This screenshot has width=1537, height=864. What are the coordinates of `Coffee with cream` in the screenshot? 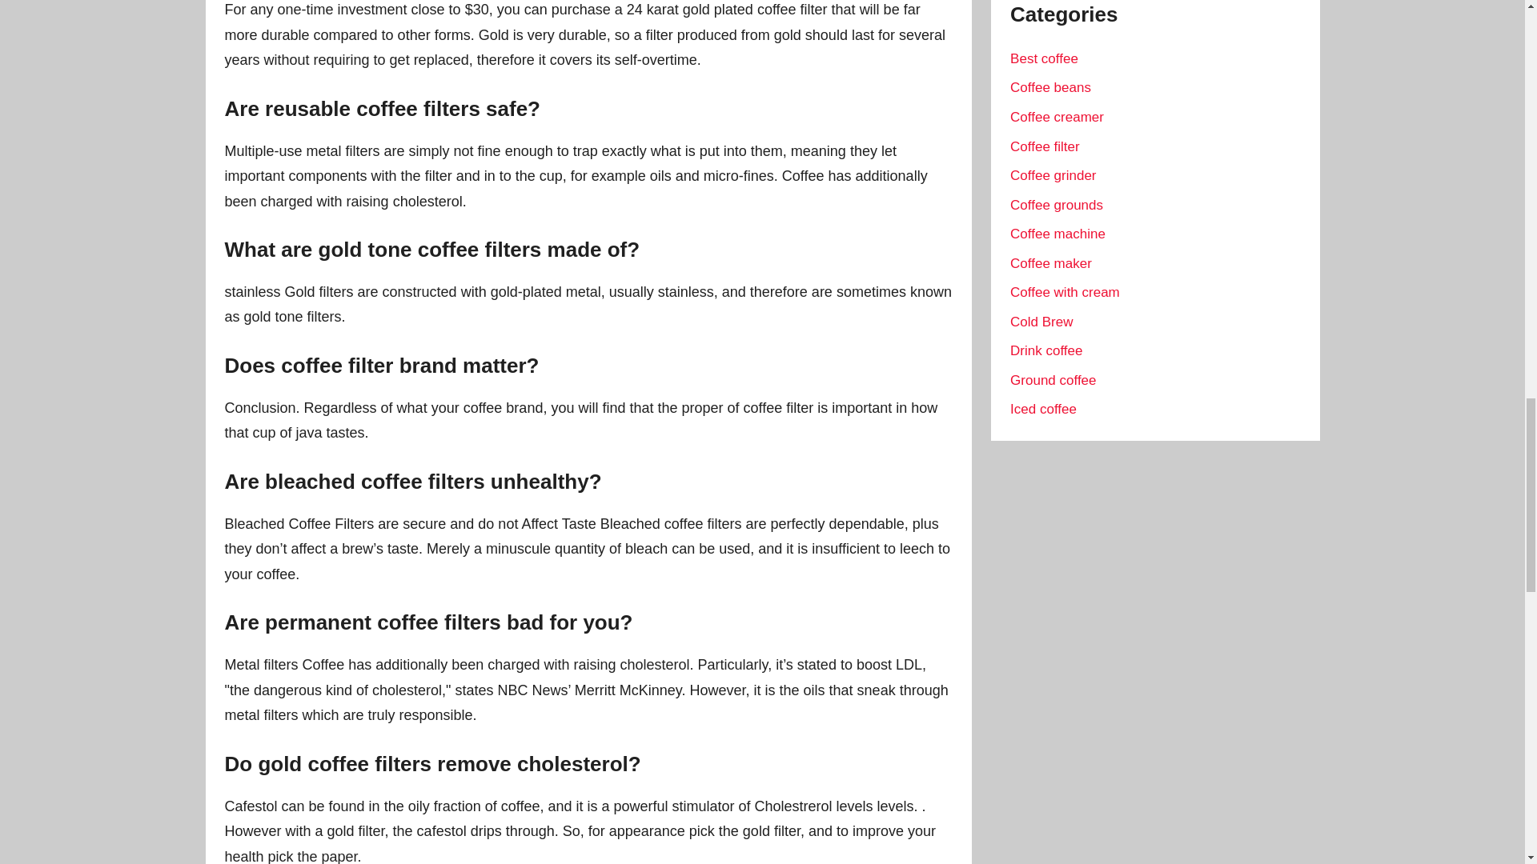 It's located at (1065, 292).